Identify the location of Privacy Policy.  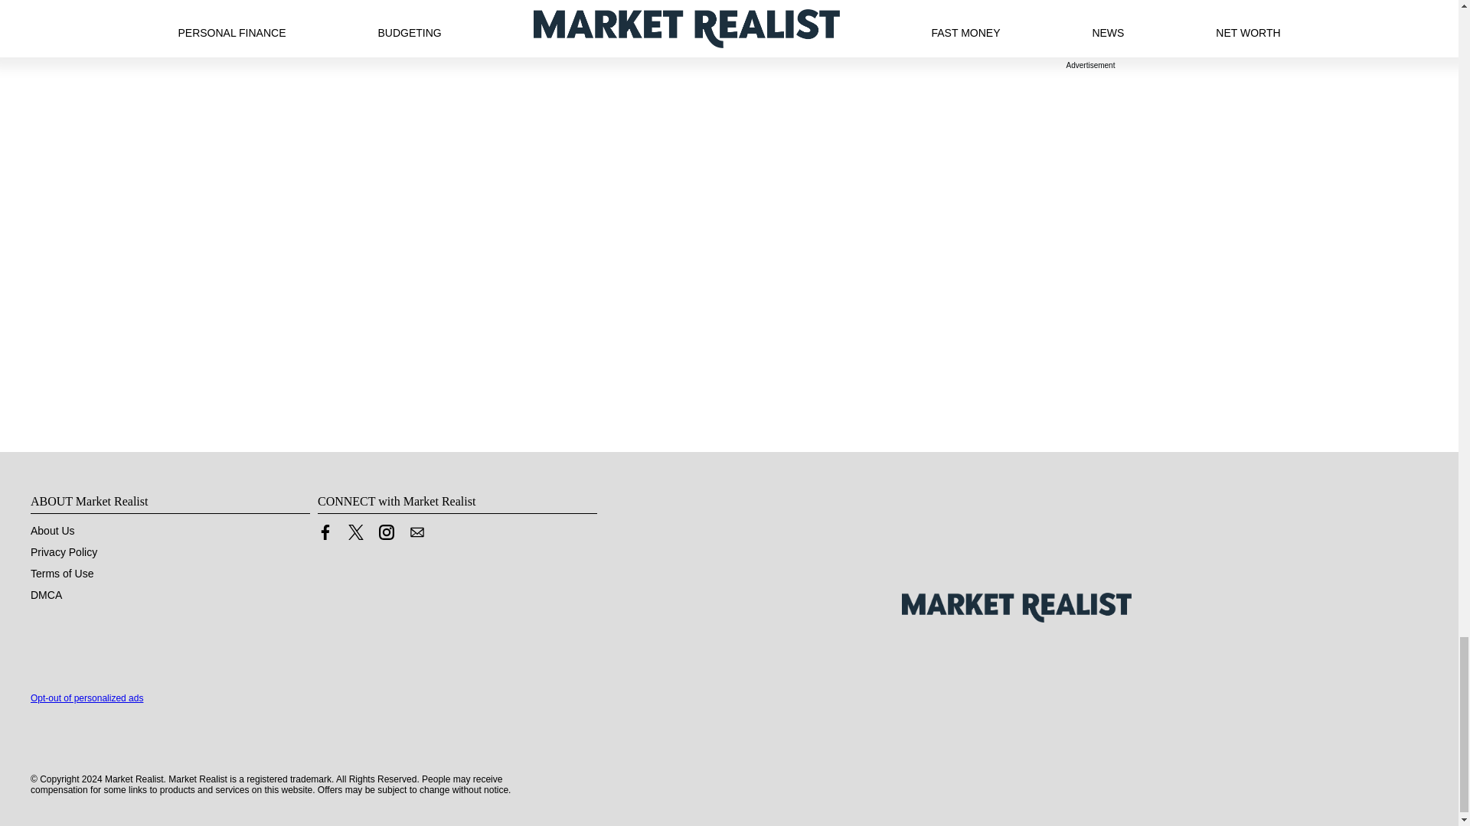
(64, 552).